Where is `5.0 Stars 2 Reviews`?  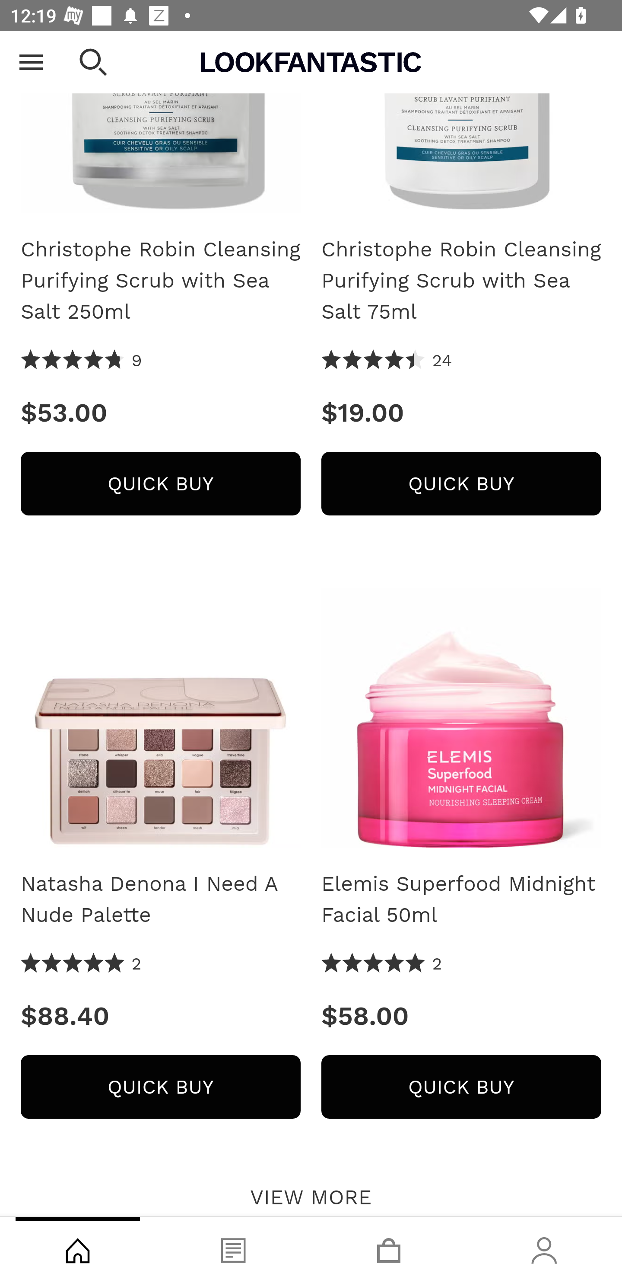 5.0 Stars 2 Reviews is located at coordinates (382, 964).